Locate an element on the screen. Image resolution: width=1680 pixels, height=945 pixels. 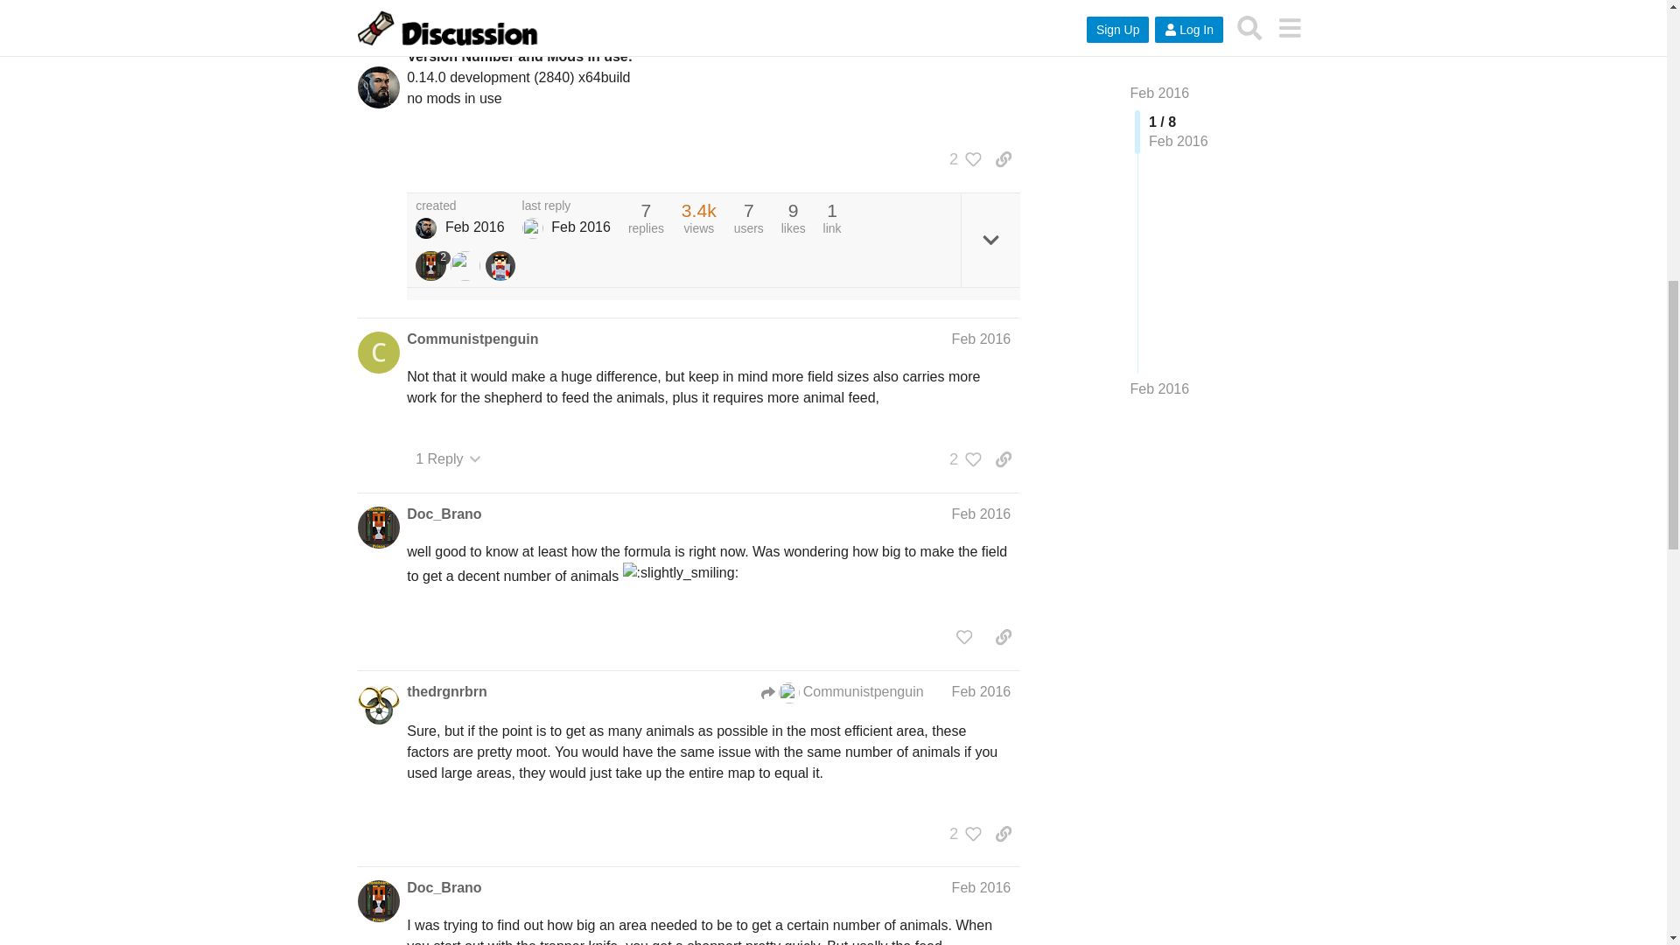
2 is located at coordinates (432, 266).